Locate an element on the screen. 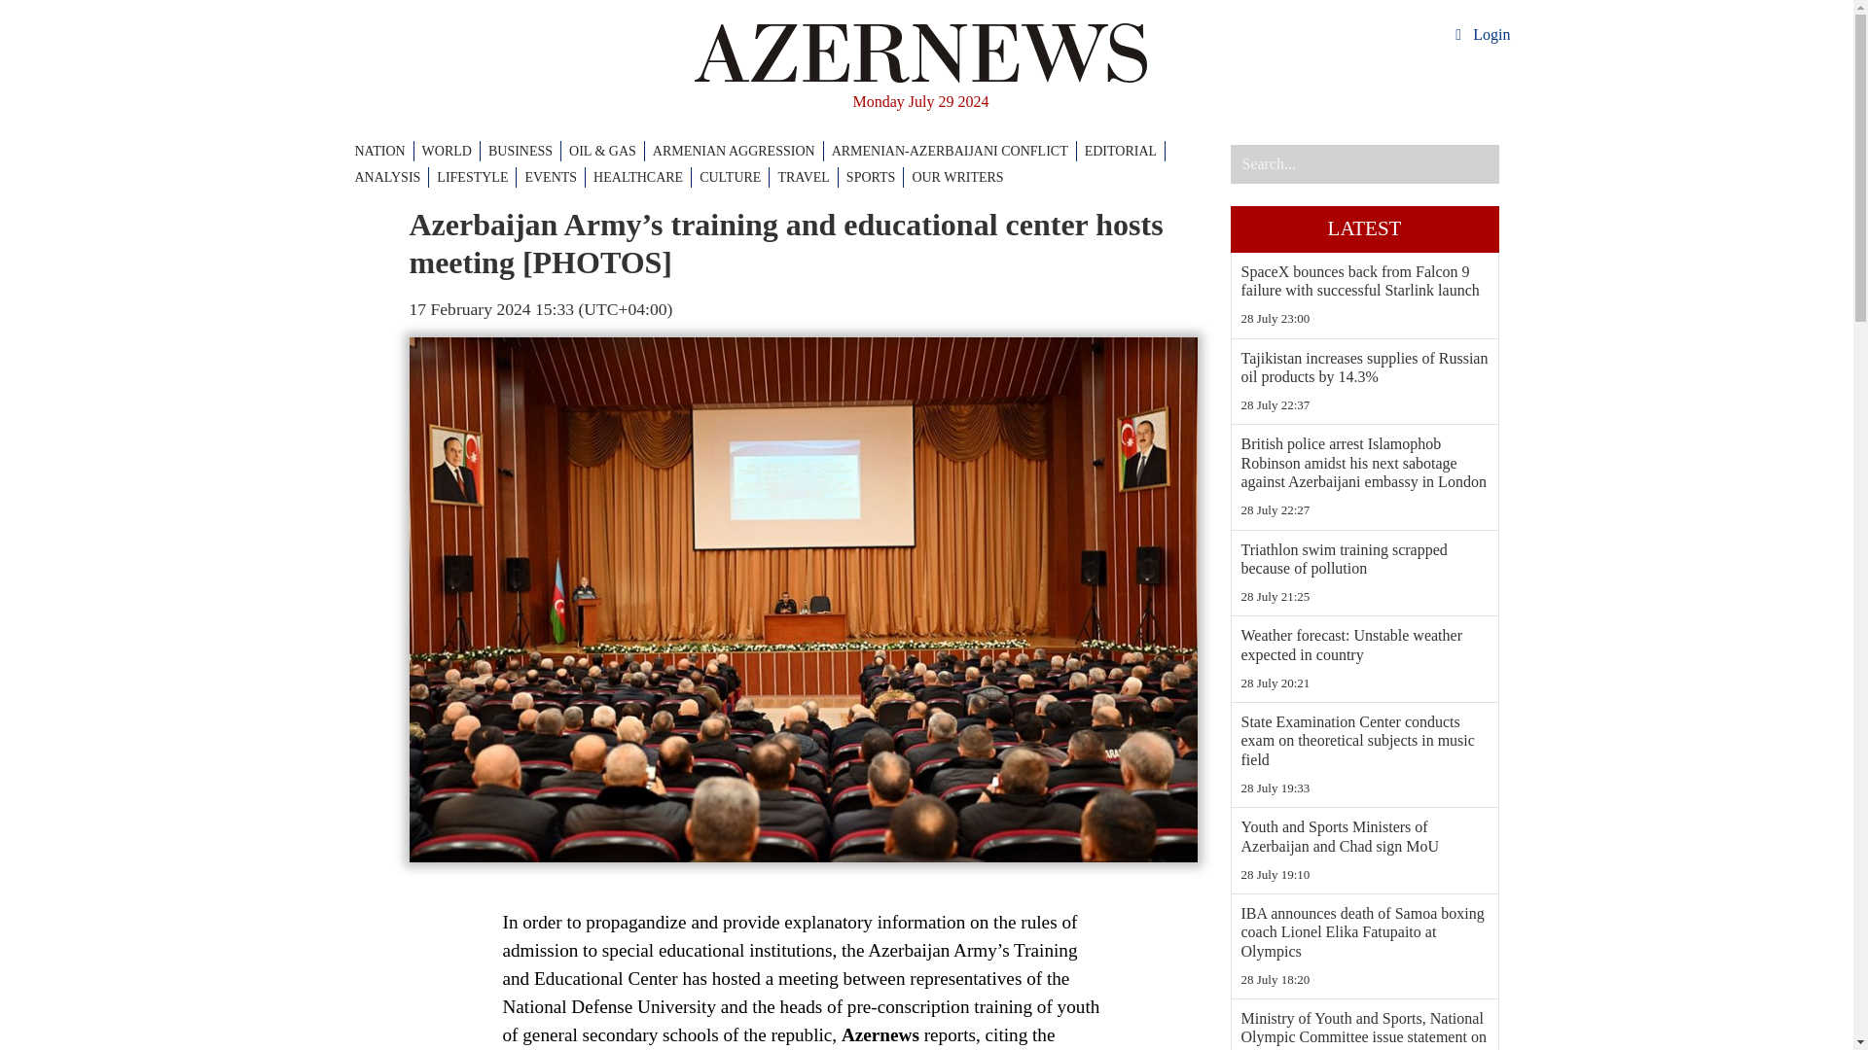 The height and width of the screenshot is (1050, 1868). OUR WRITERS is located at coordinates (957, 177).